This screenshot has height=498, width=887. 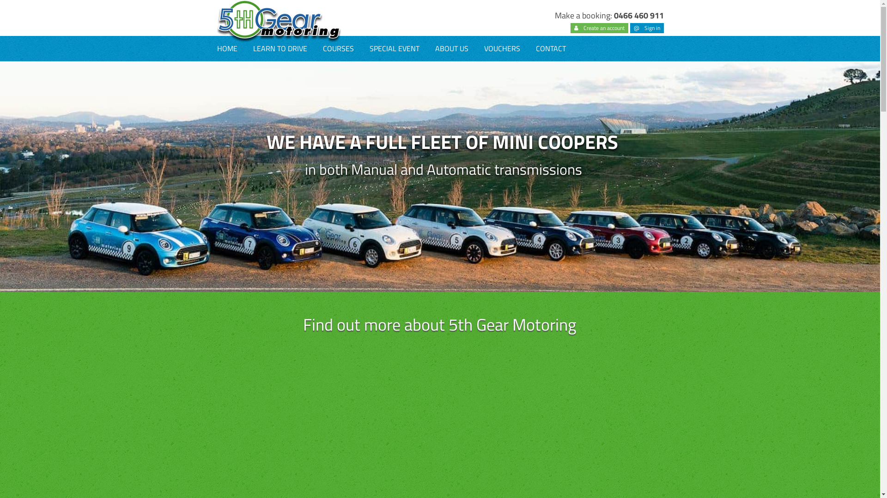 I want to click on BEGINNERS DRIVER COURSE (CANBERRA), so click(x=280, y=175).